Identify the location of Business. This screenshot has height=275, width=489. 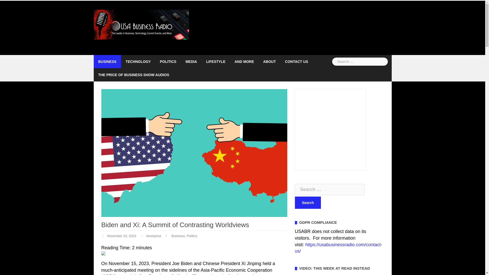
(178, 236).